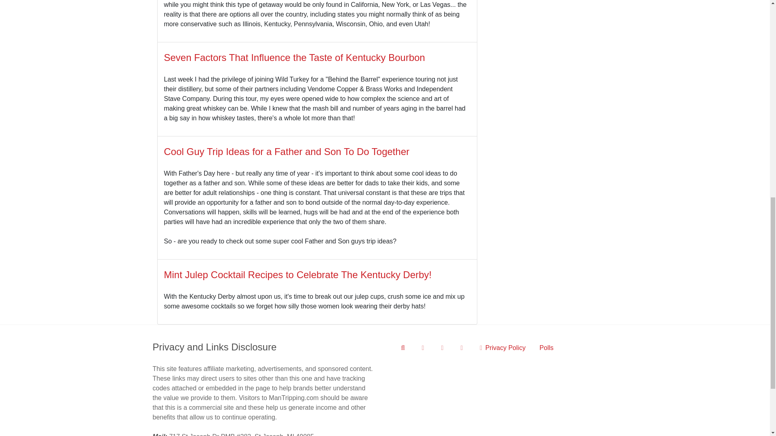  Describe the element at coordinates (405, 348) in the screenshot. I see `Search` at that location.